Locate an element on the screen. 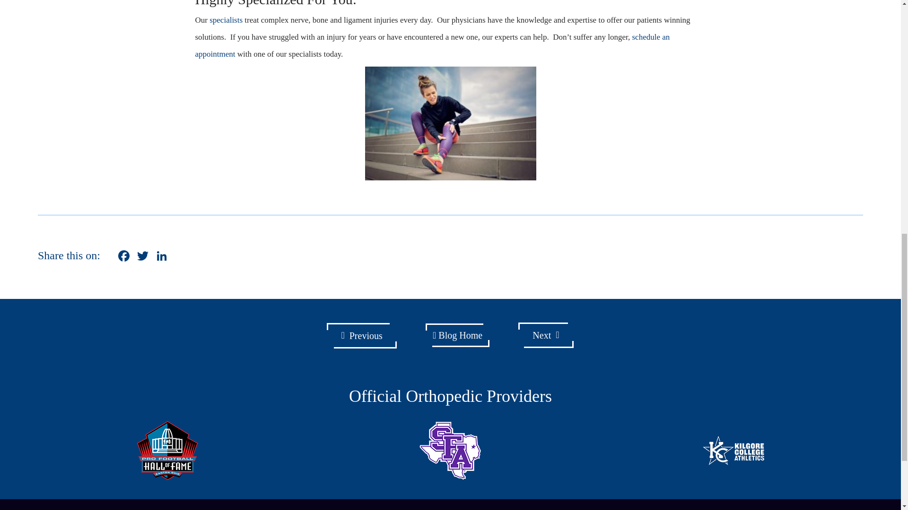  LinkedIn is located at coordinates (162, 257).